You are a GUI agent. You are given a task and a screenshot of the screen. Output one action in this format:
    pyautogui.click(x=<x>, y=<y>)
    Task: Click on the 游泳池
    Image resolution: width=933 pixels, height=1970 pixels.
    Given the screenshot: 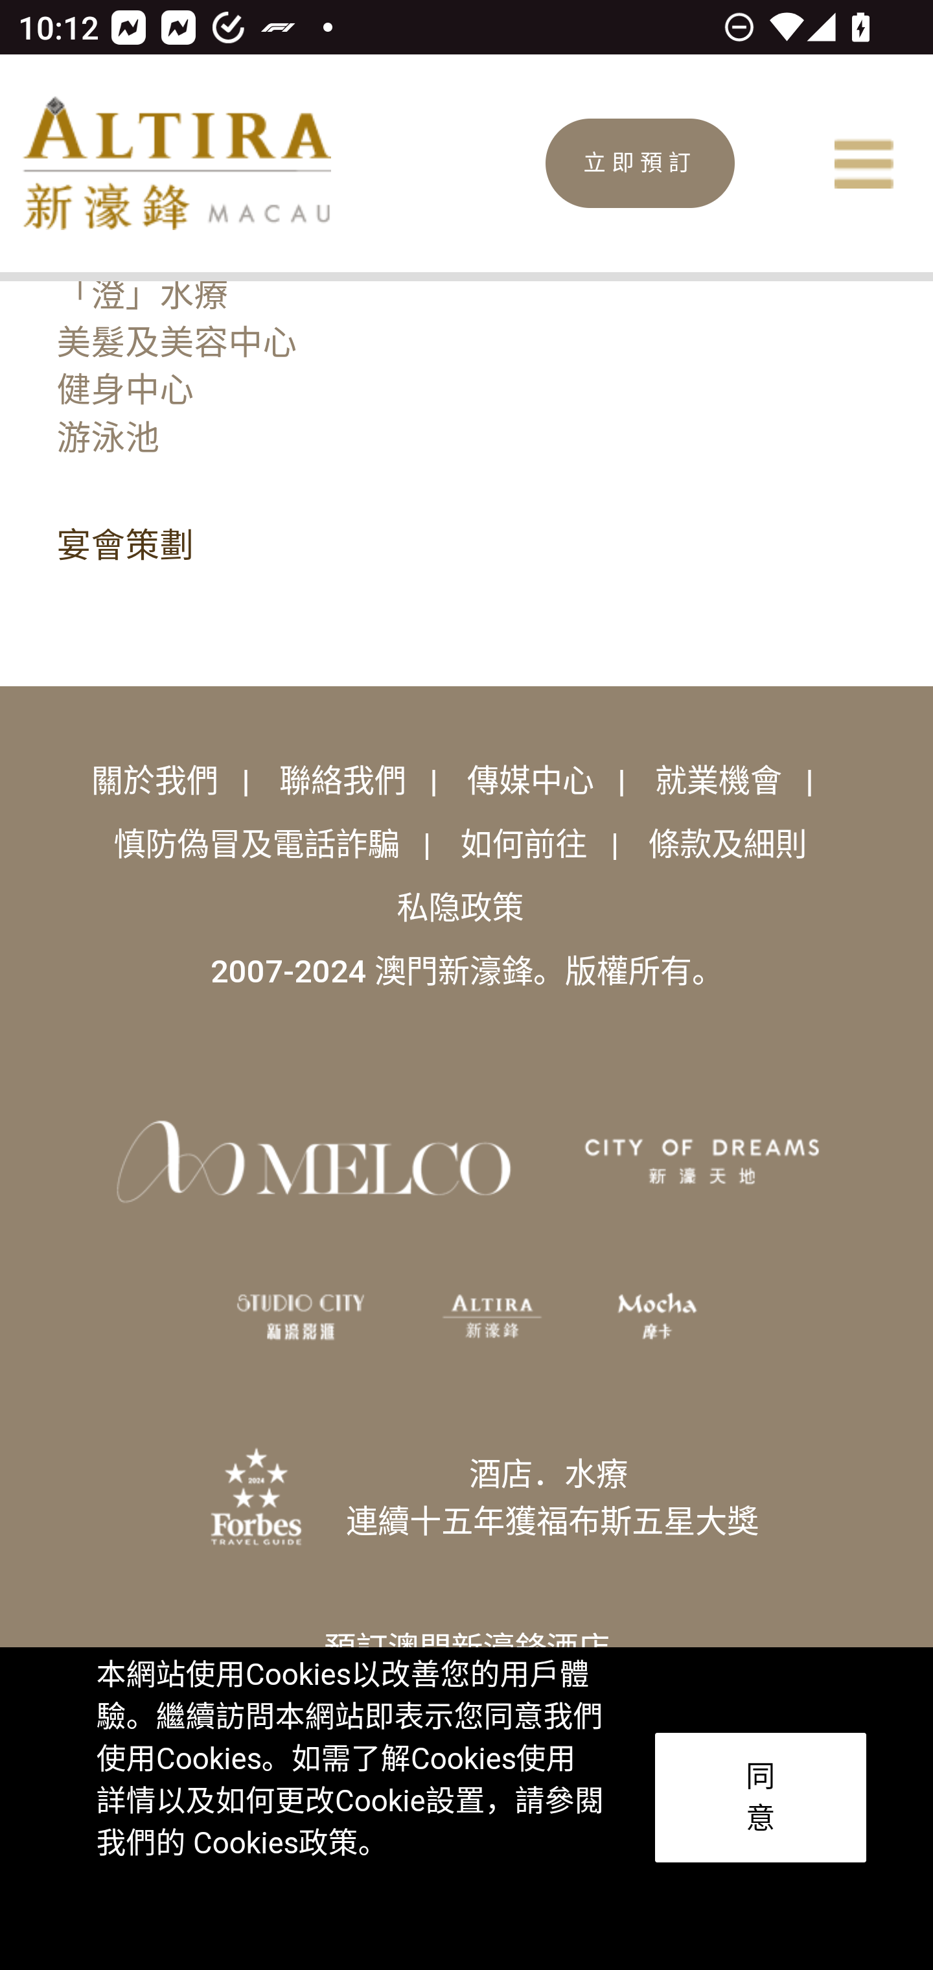 What is the action you would take?
    pyautogui.click(x=107, y=439)
    